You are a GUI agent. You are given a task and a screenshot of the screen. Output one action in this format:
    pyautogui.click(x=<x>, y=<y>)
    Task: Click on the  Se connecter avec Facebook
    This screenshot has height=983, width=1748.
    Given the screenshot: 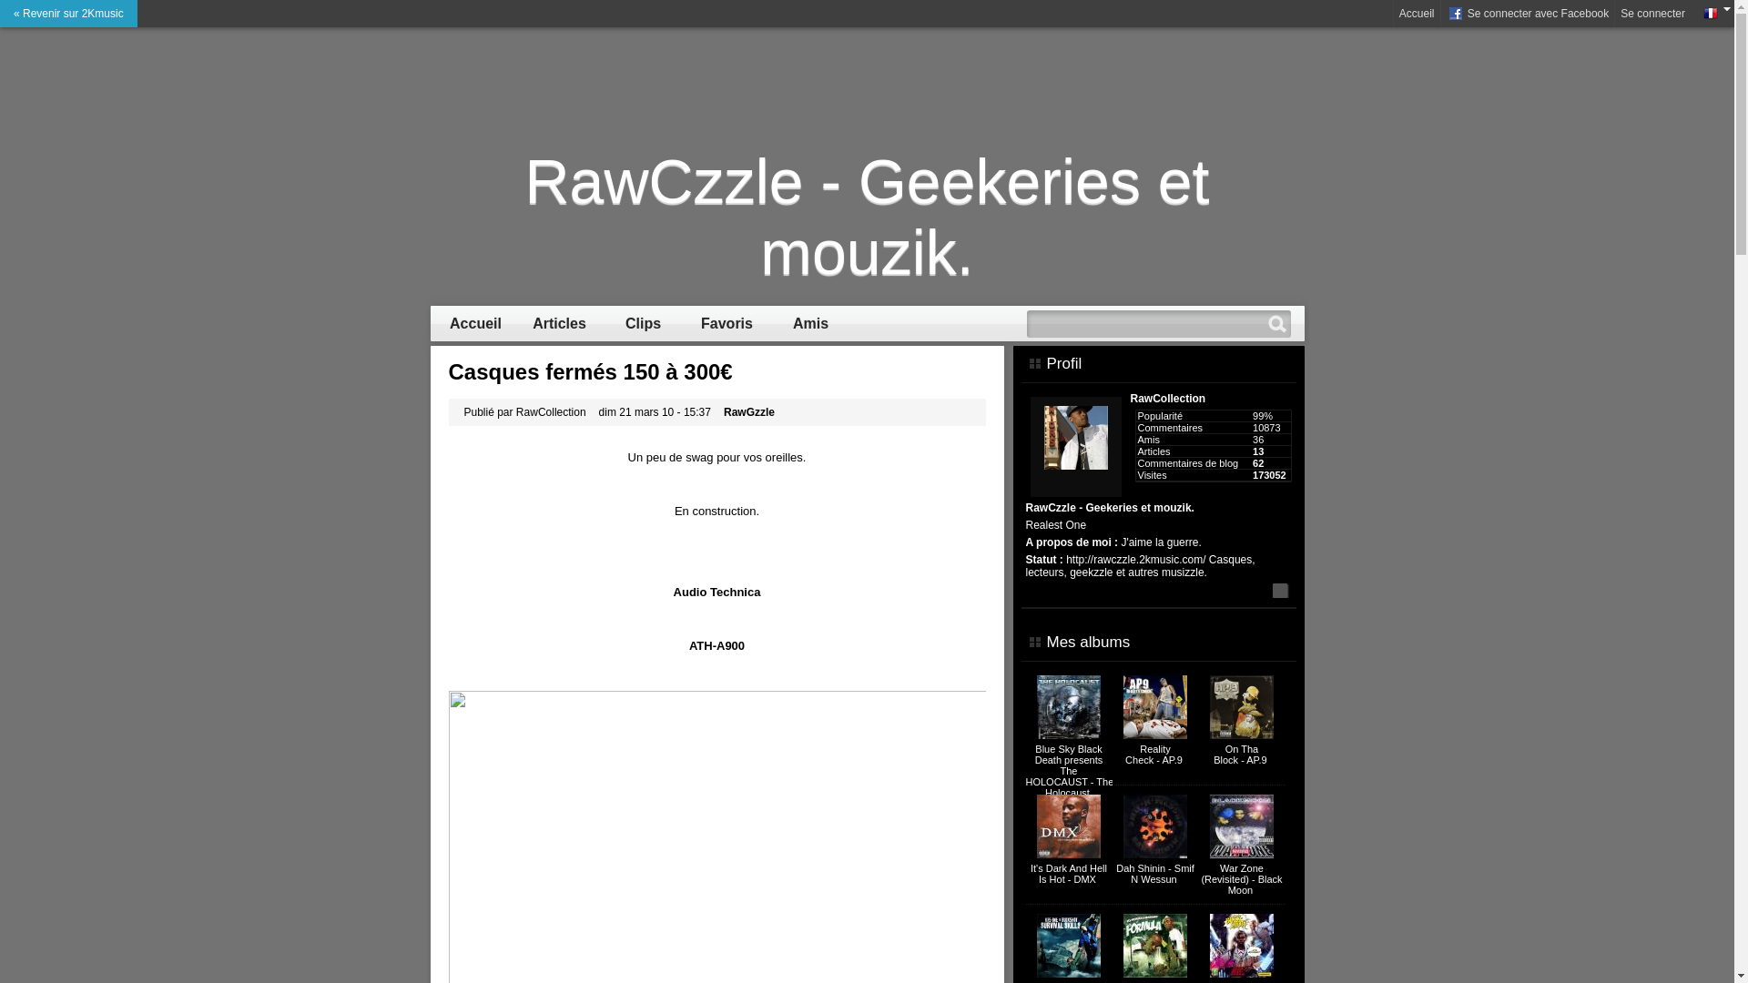 What is the action you would take?
    pyautogui.click(x=1528, y=14)
    